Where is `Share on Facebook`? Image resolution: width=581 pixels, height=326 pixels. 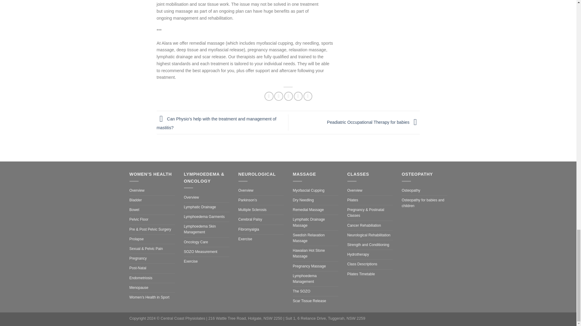
Share on Facebook is located at coordinates (269, 96).